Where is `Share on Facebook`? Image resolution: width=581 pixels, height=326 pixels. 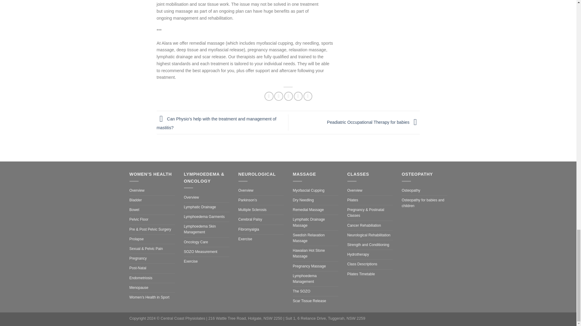
Share on Facebook is located at coordinates (269, 96).